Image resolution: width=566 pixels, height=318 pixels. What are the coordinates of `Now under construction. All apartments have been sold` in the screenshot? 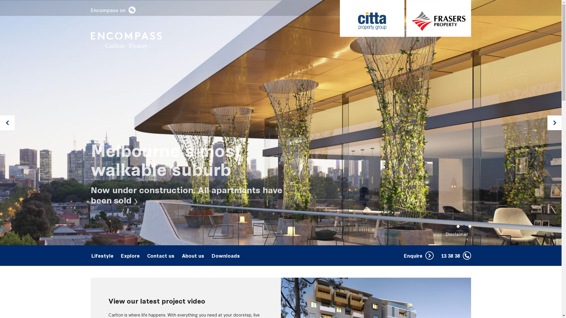 It's located at (187, 194).